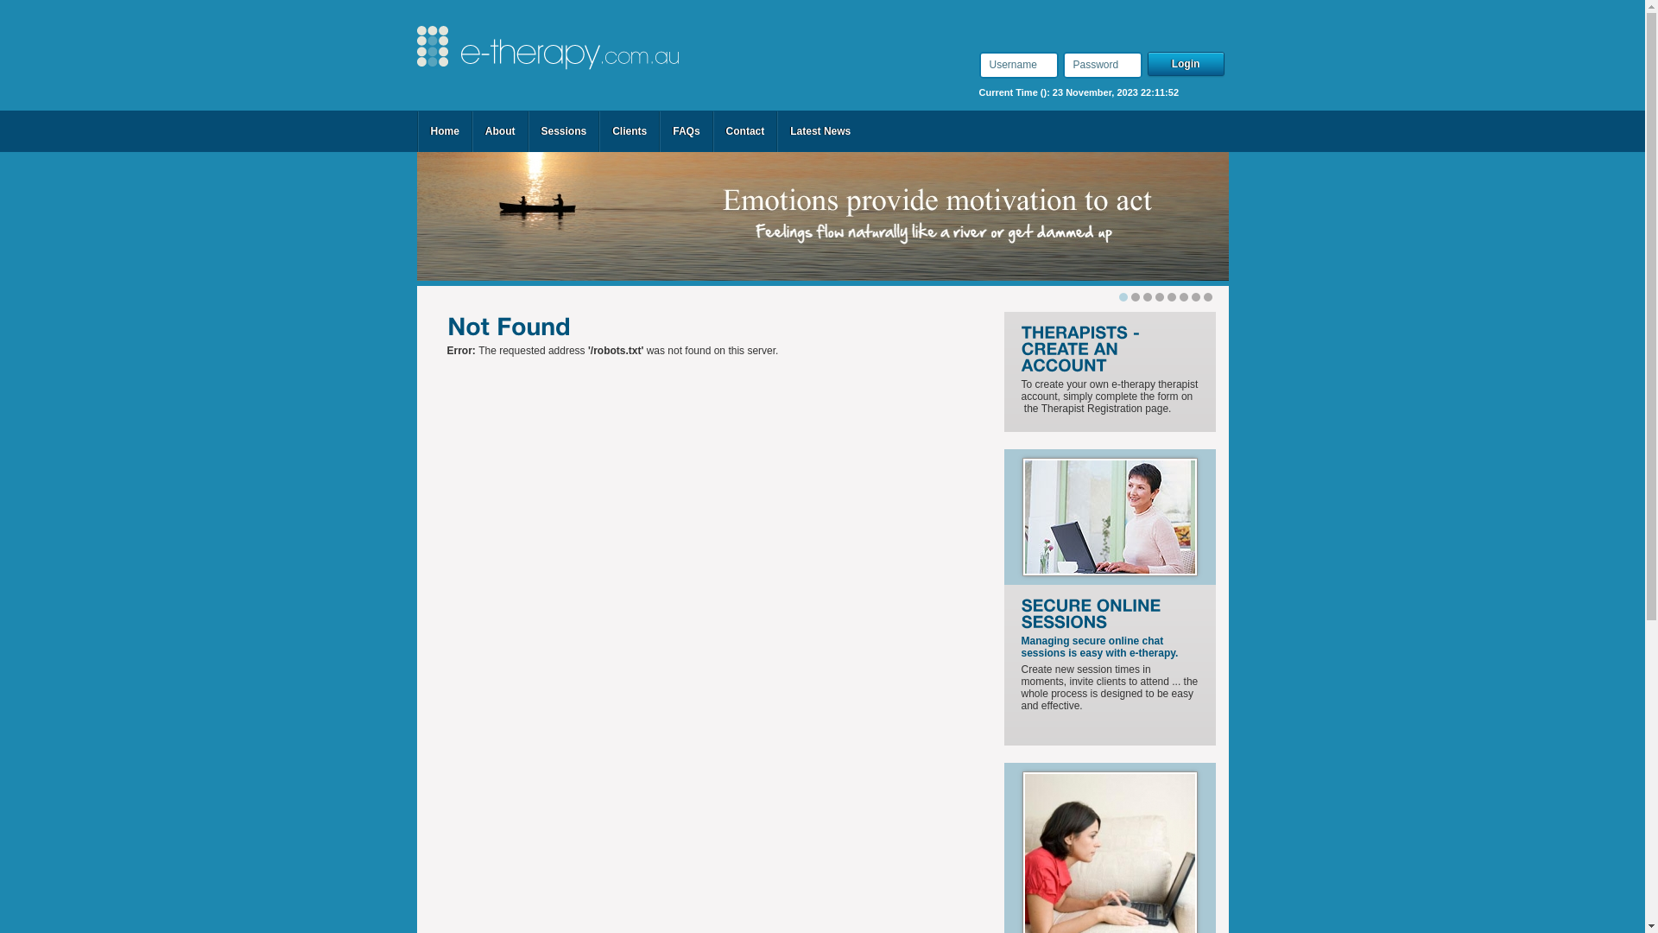  Describe the element at coordinates (822, 216) in the screenshot. I see `Emotions` at that location.